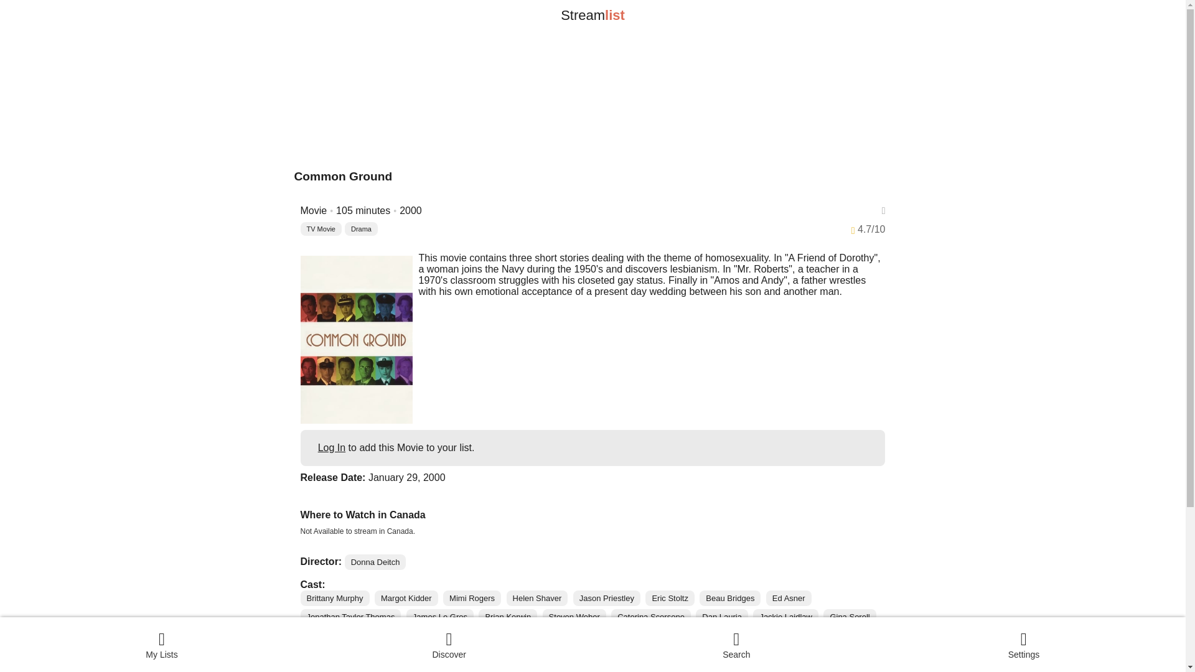 This screenshot has height=672, width=1195. What do you see at coordinates (849, 617) in the screenshot?
I see `Gina Sorell` at bounding box center [849, 617].